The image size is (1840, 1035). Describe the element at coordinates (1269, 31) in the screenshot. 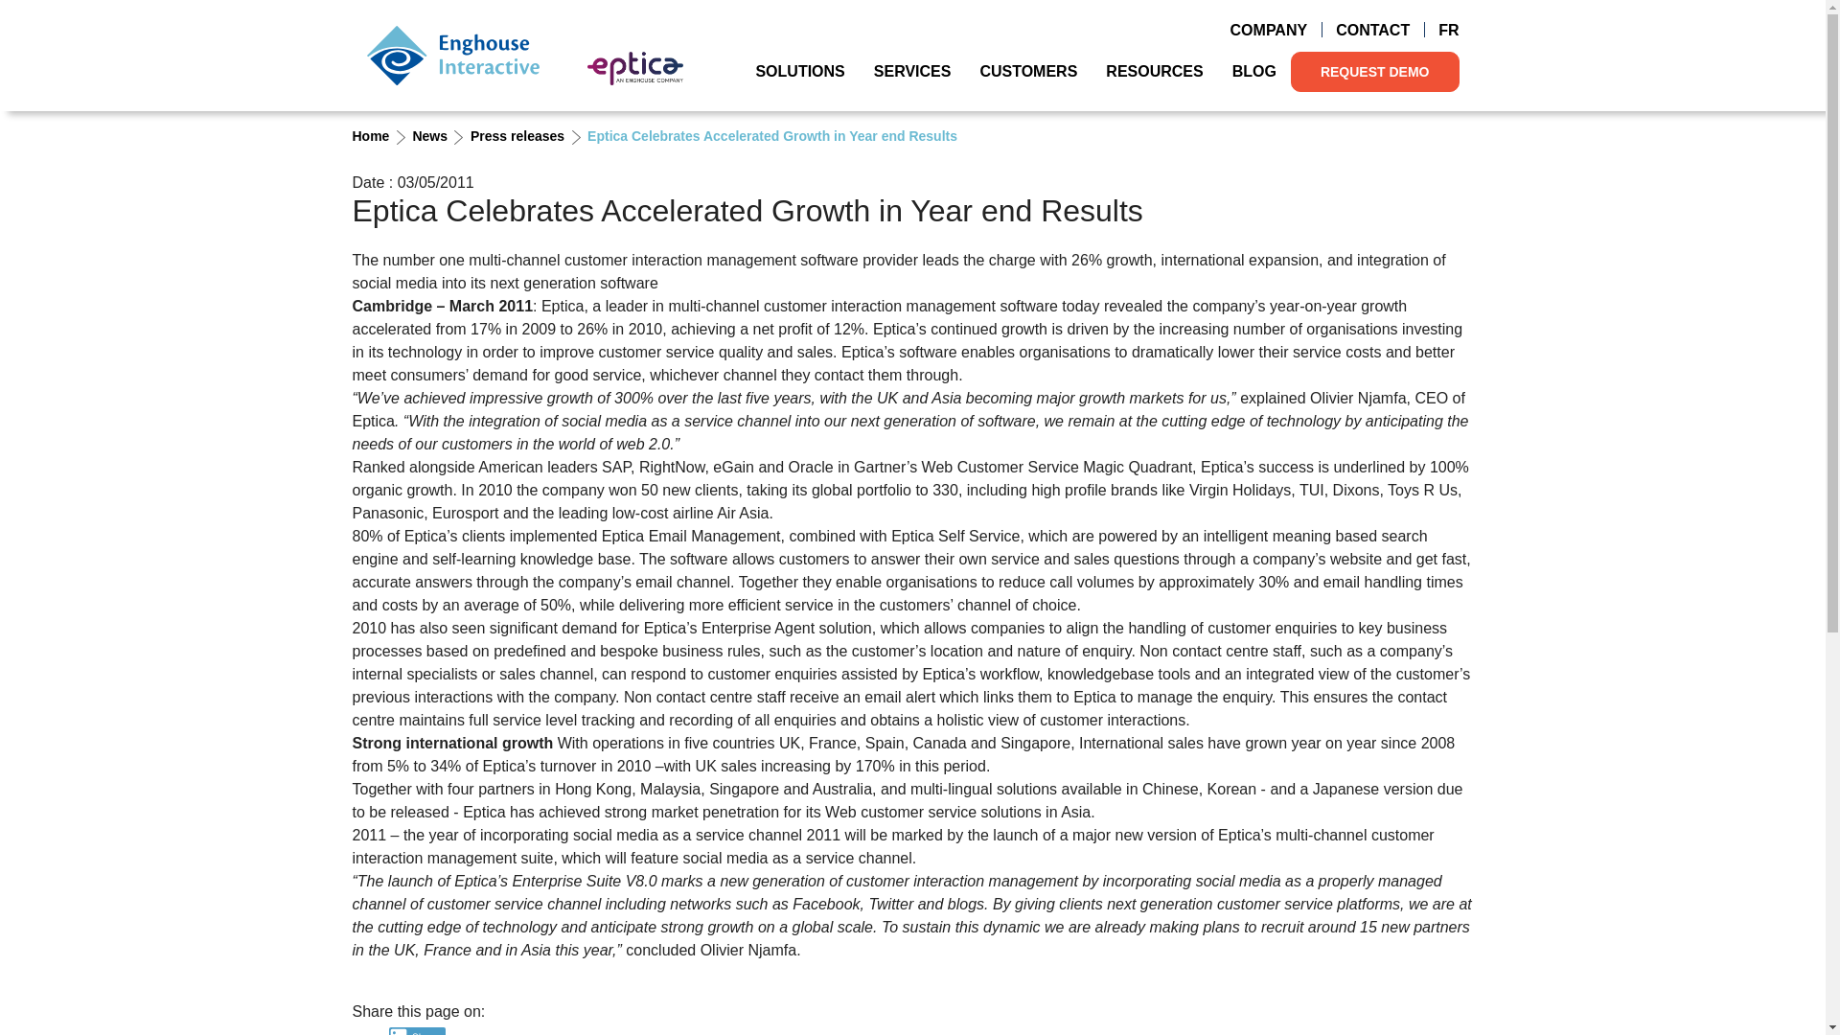

I see `COMPANY` at that location.